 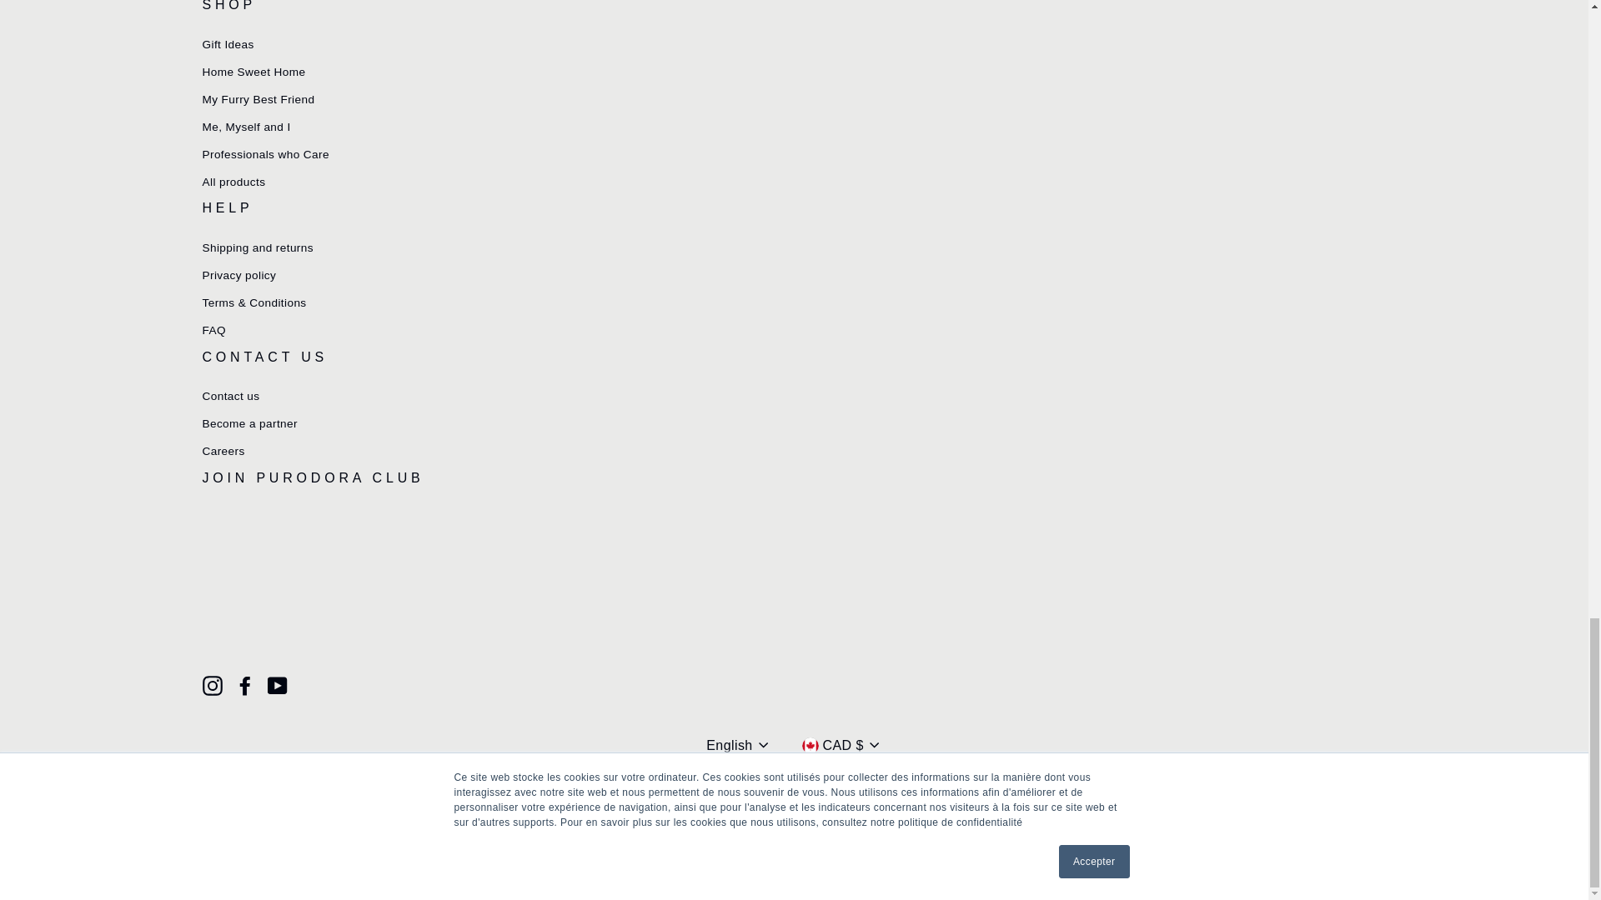 I want to click on Purodora Lab on Instagram, so click(x=212, y=685).